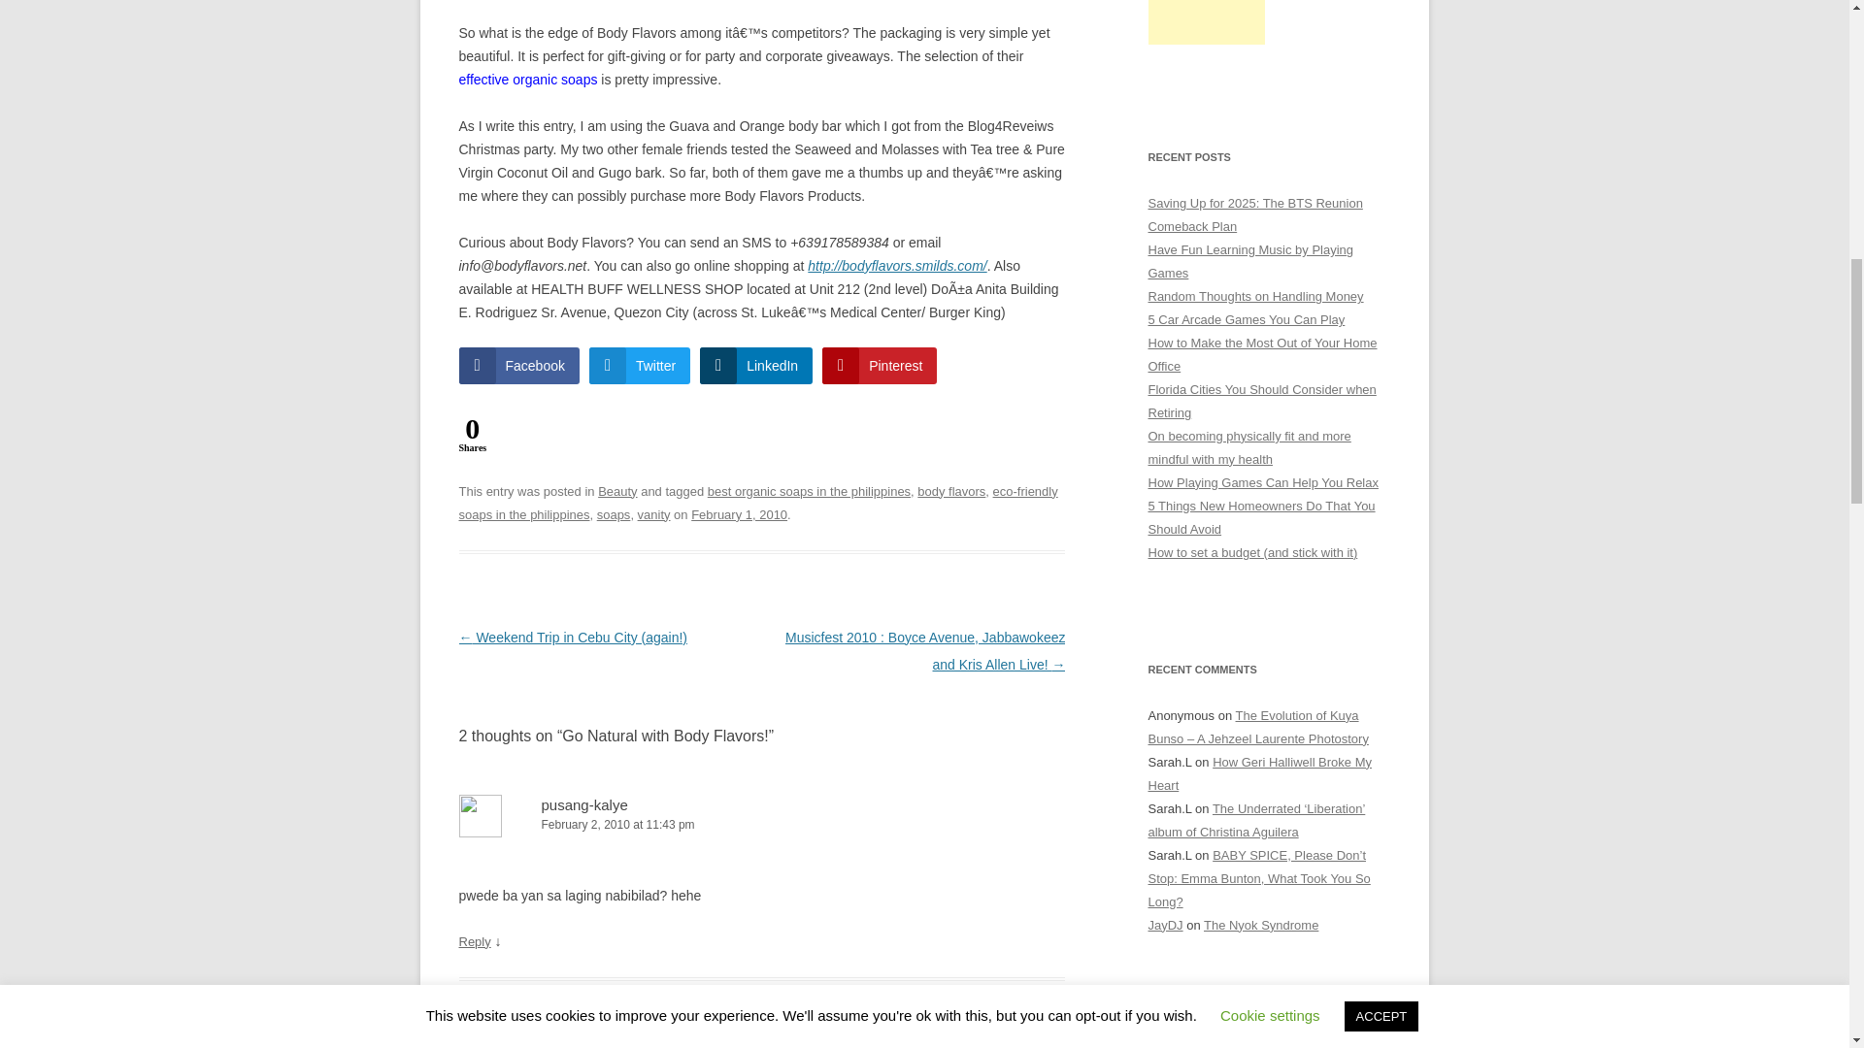 Image resolution: width=1864 pixels, height=1048 pixels. Describe the element at coordinates (880, 365) in the screenshot. I see `Pinterest` at that location.